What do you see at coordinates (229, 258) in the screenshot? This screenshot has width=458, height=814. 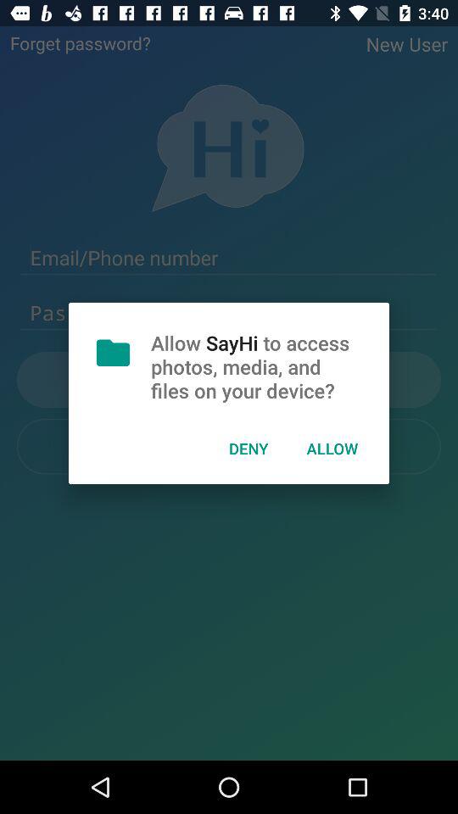 I see `click the text box which says emailphone number` at bounding box center [229, 258].